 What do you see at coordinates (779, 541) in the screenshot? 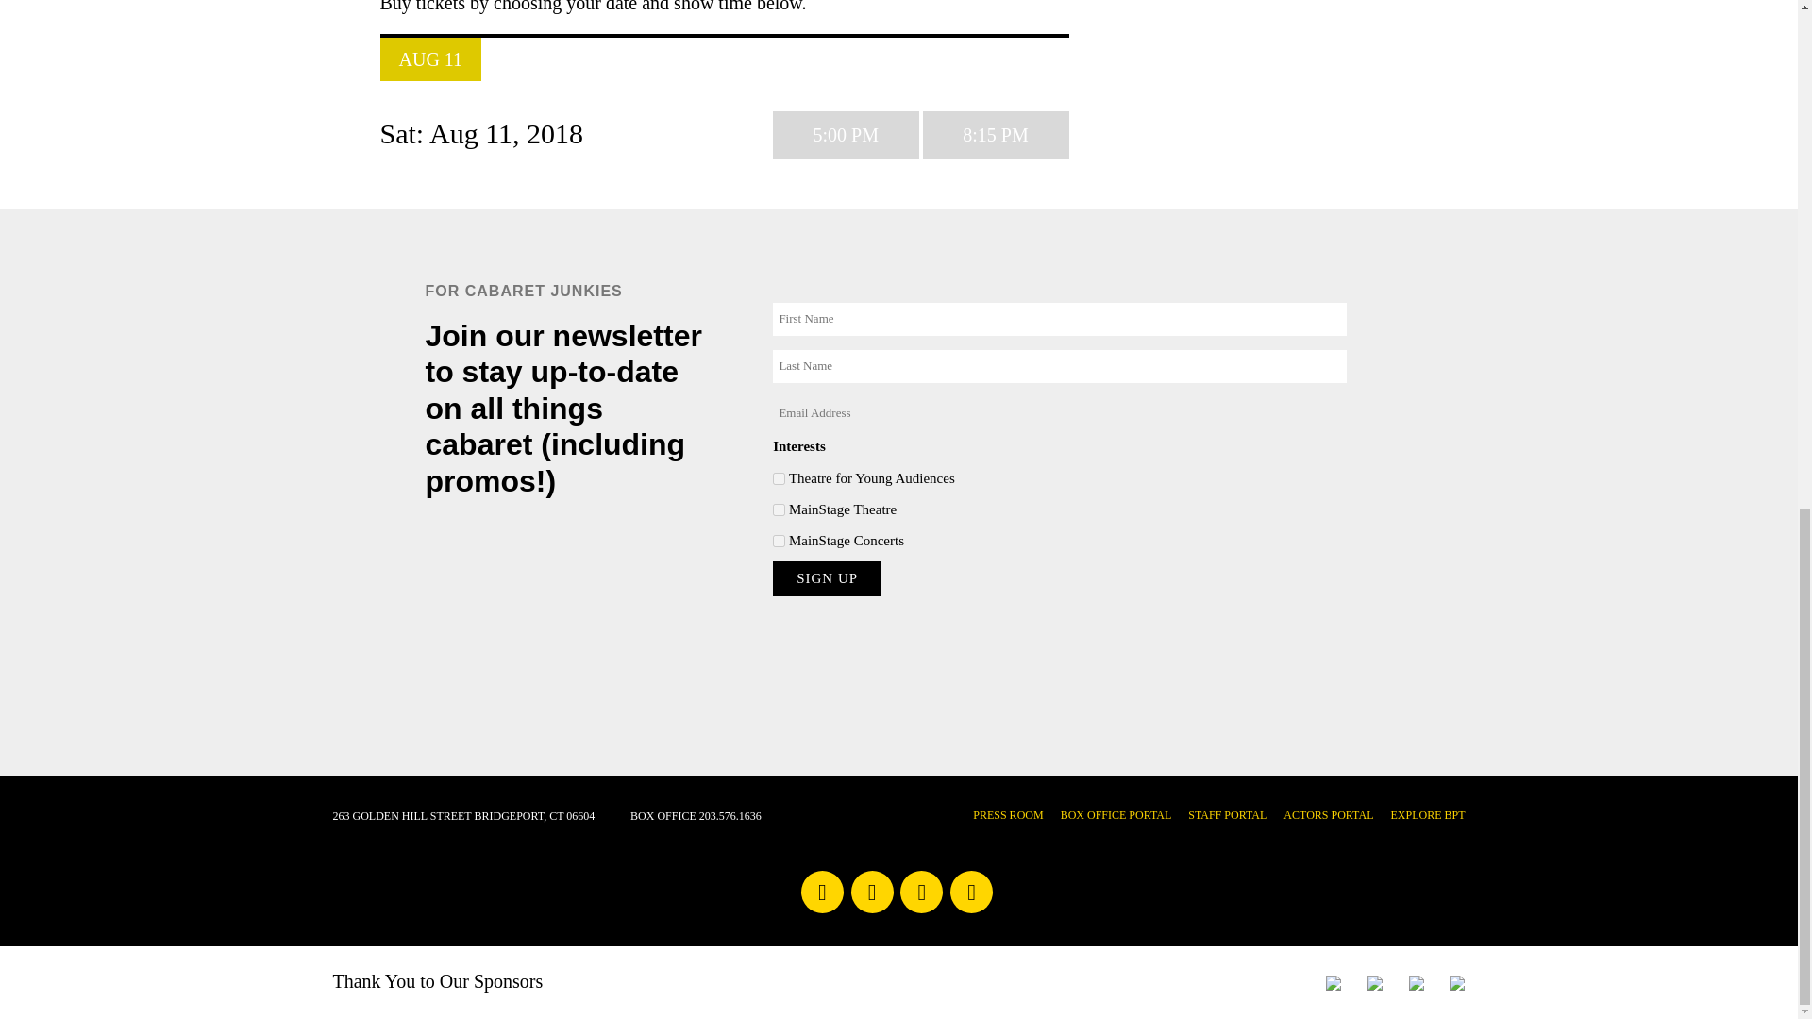
I see `on` at bounding box center [779, 541].